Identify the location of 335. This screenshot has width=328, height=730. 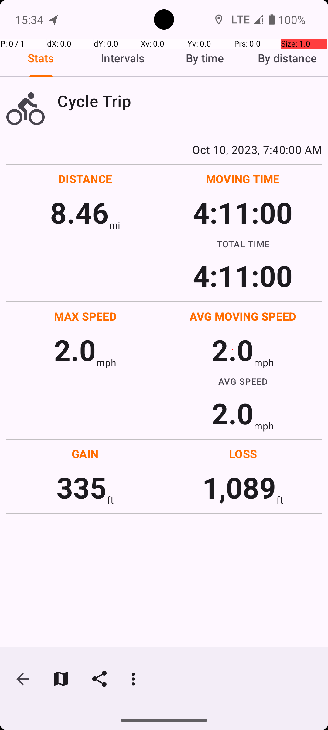
(81, 487).